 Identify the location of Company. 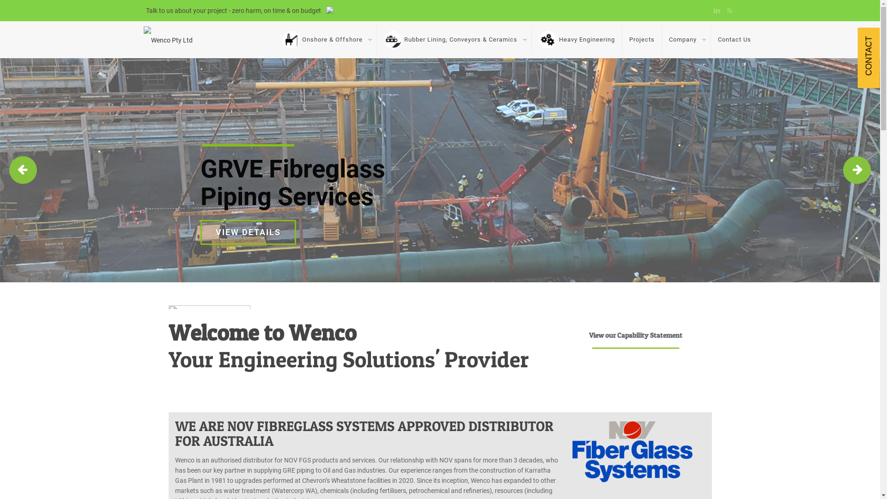
(687, 40).